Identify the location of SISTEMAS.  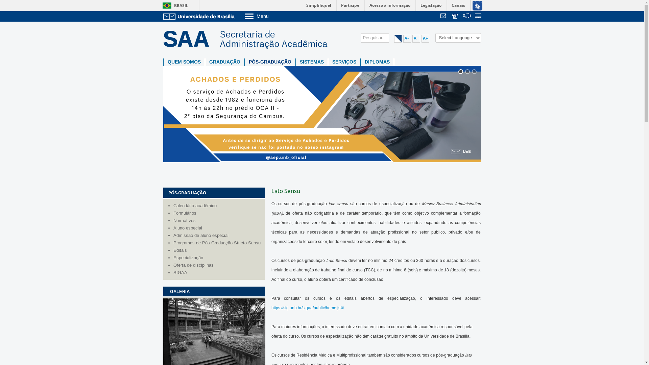
(311, 62).